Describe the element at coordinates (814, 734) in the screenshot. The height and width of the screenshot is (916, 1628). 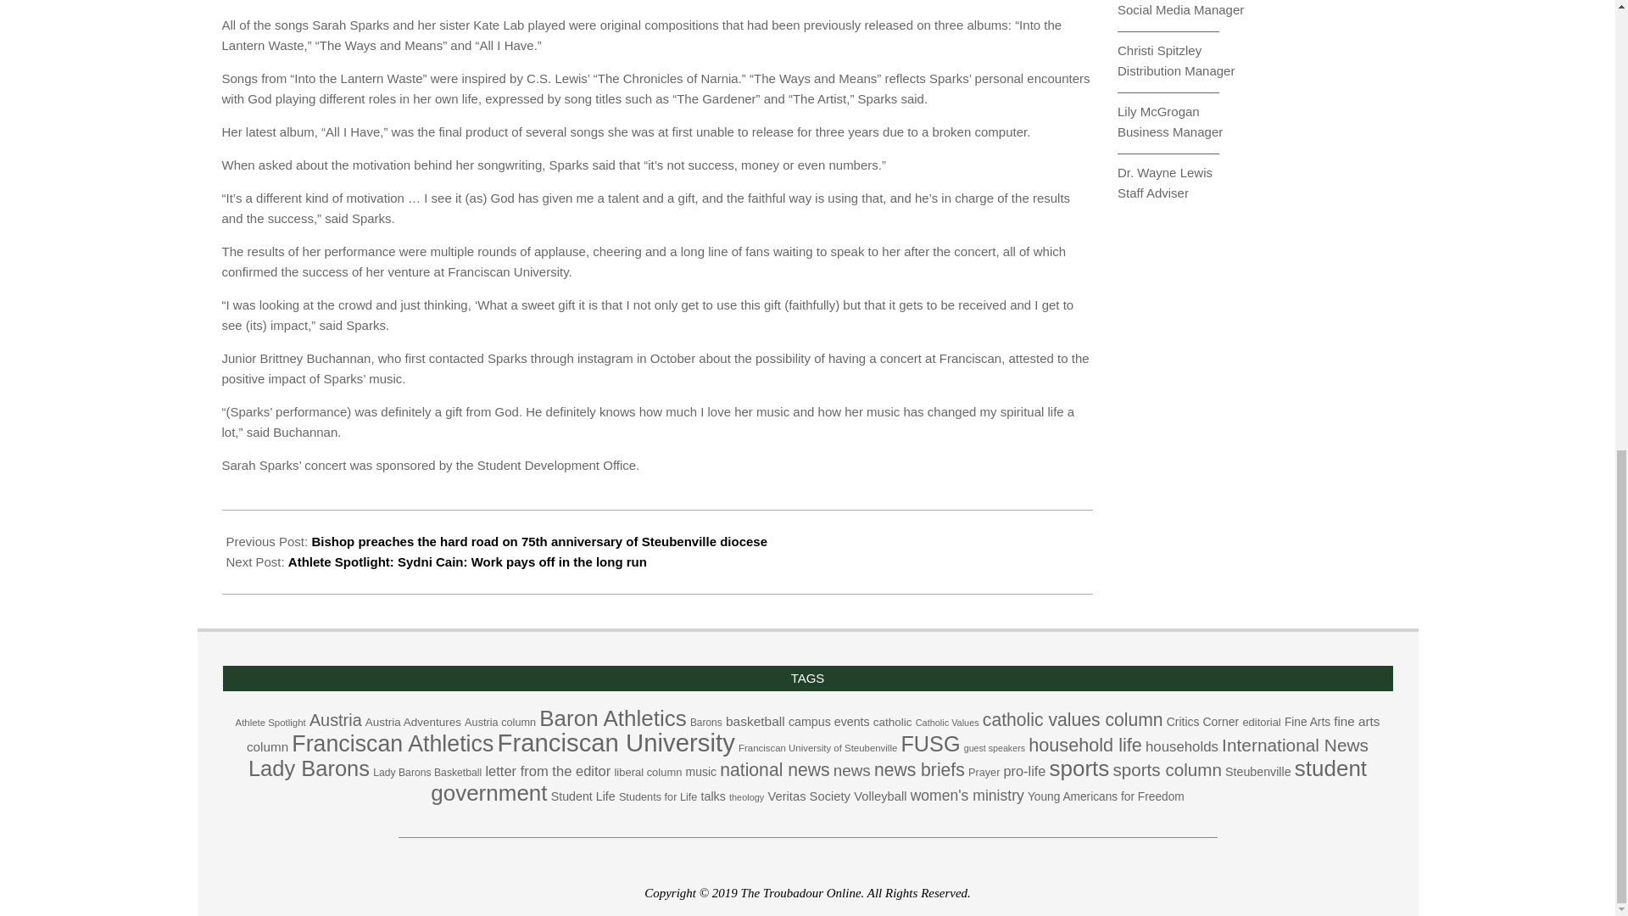
I see `fine arts column` at that location.